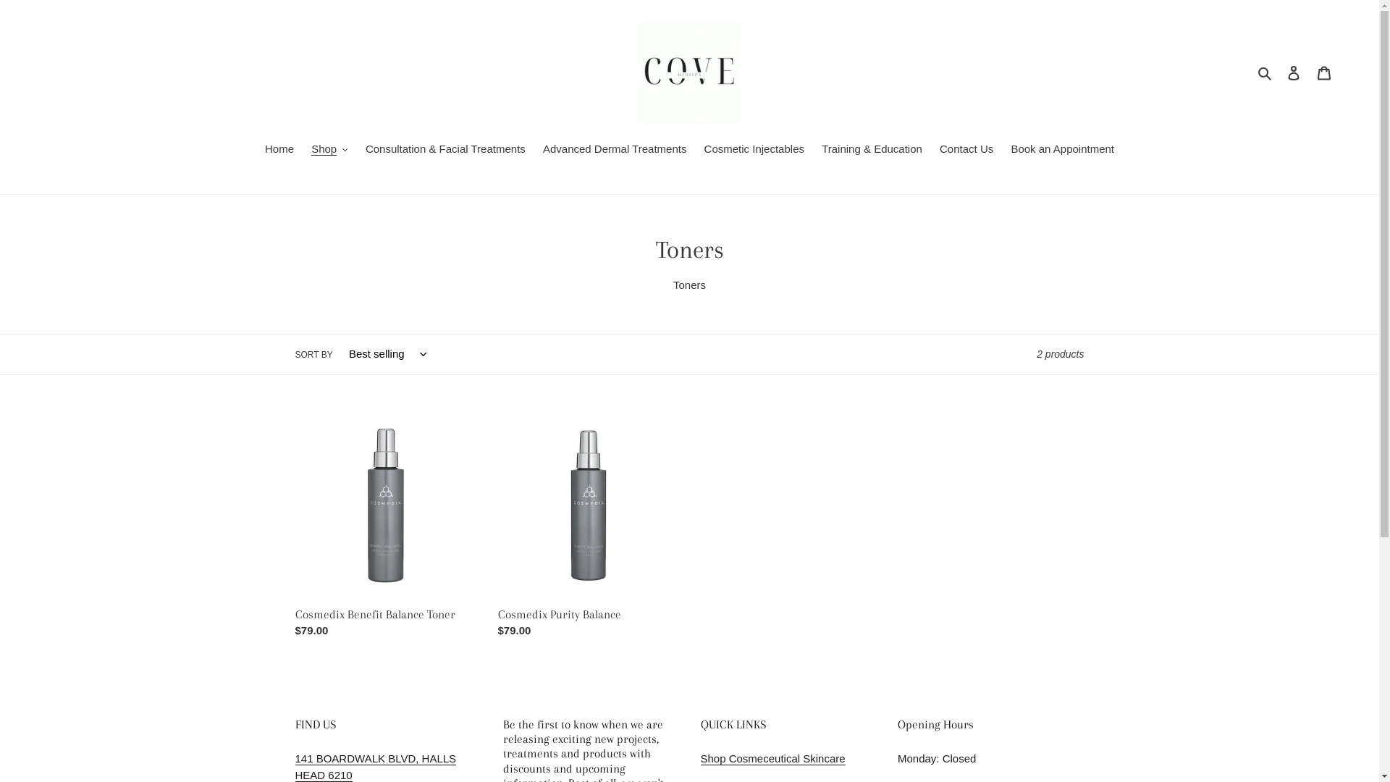 The width and height of the screenshot is (1390, 782). I want to click on Cosmedix Purity Balance, so click(589, 529).